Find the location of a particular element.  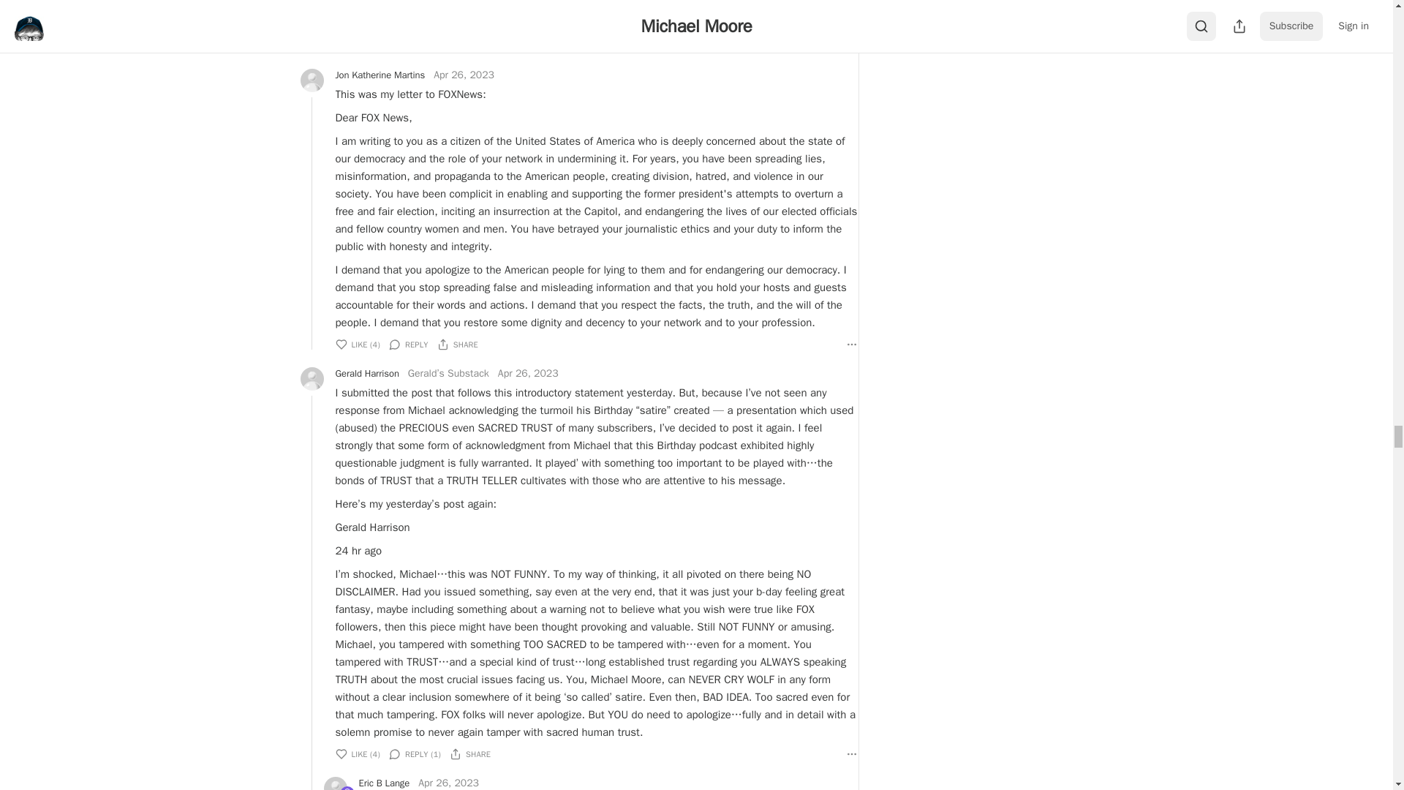

Uranium Enrichment Plan is located at coordinates (347, 788).